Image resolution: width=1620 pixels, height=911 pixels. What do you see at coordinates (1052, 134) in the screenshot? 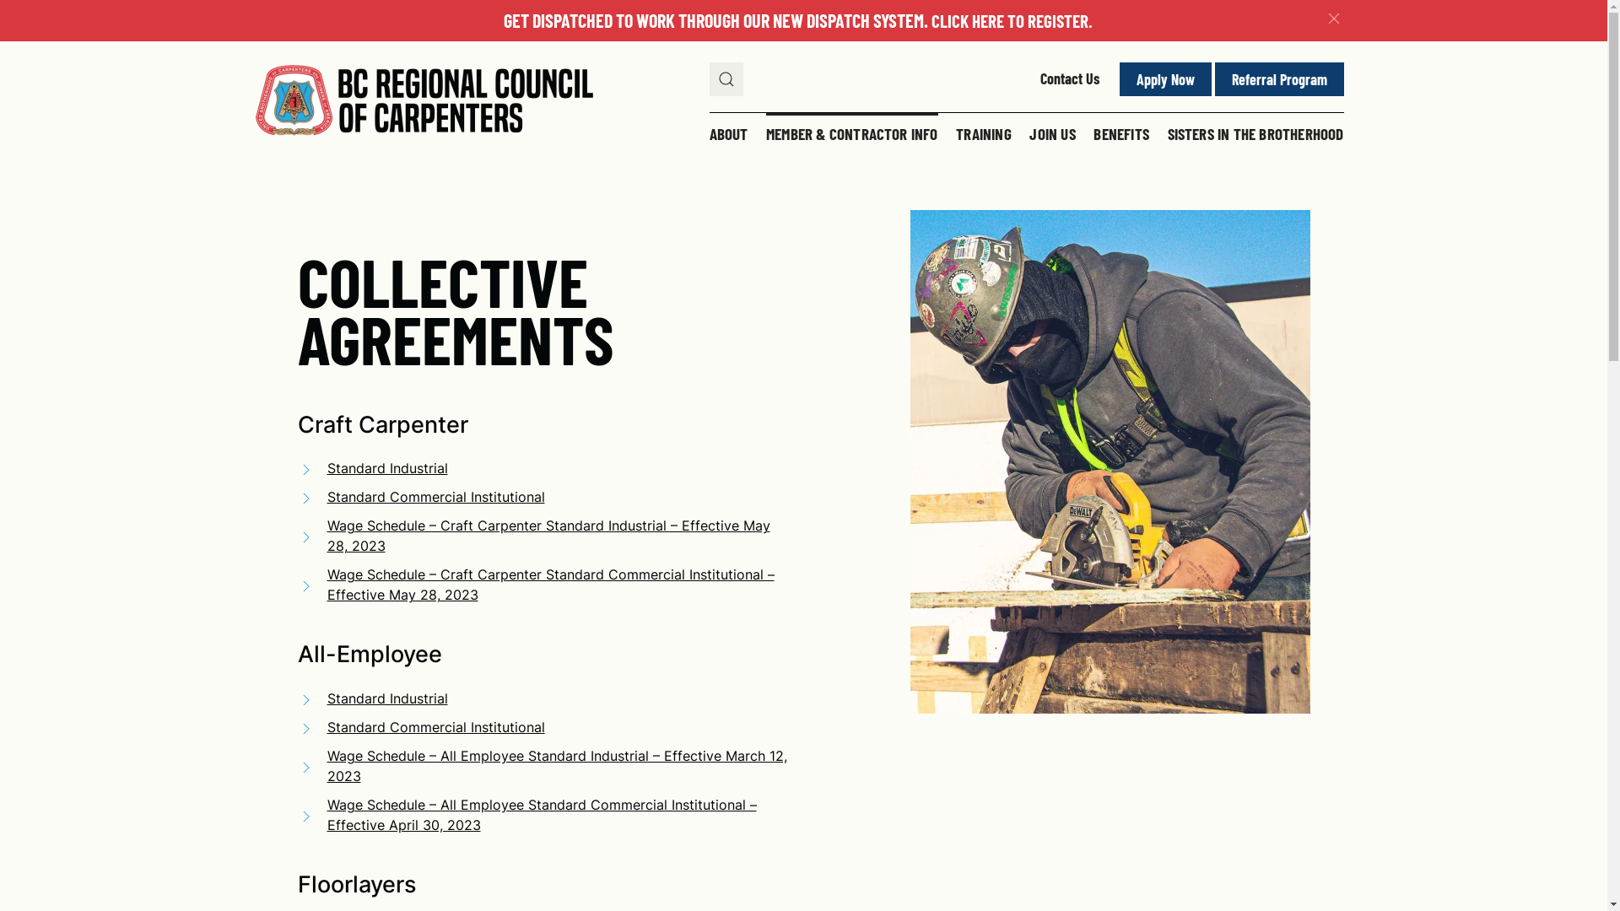
I see `JOIN US` at bounding box center [1052, 134].